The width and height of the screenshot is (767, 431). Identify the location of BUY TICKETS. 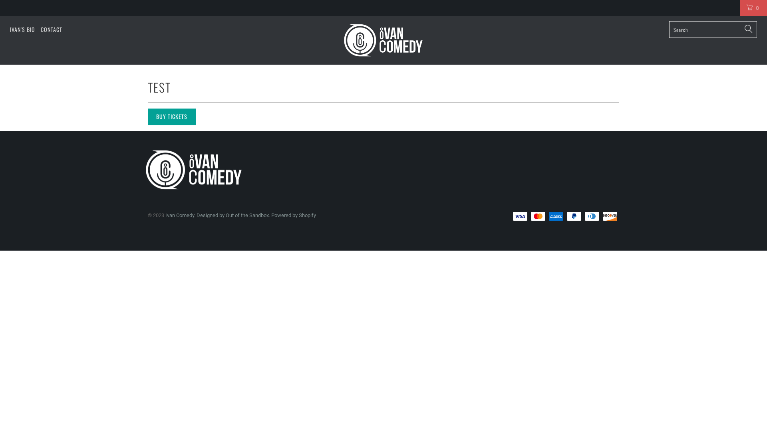
(172, 117).